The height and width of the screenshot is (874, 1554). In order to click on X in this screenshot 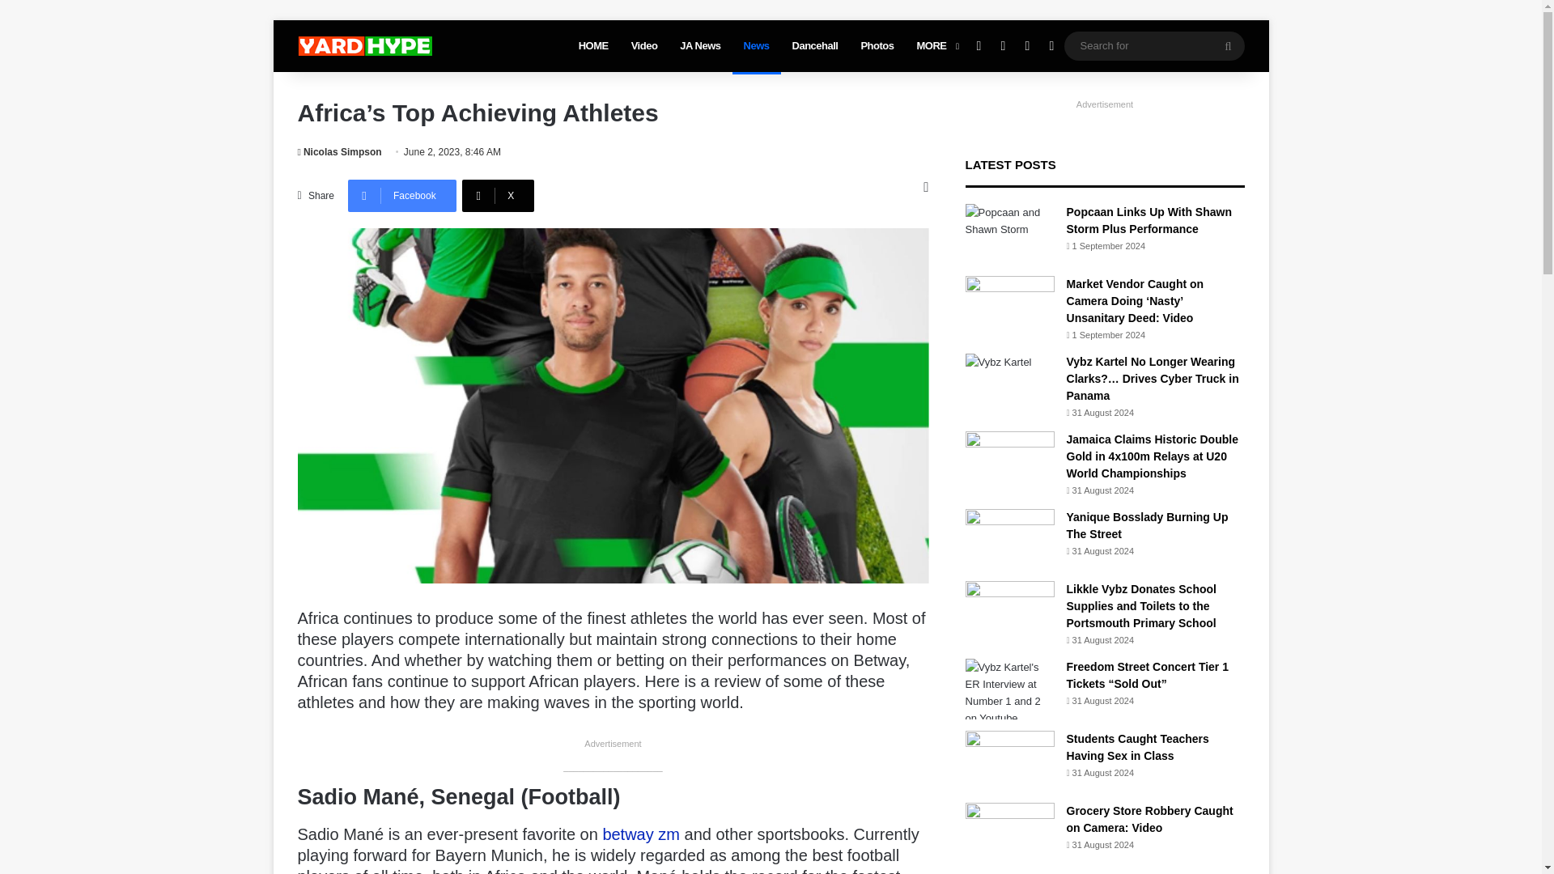, I will do `click(498, 196)`.